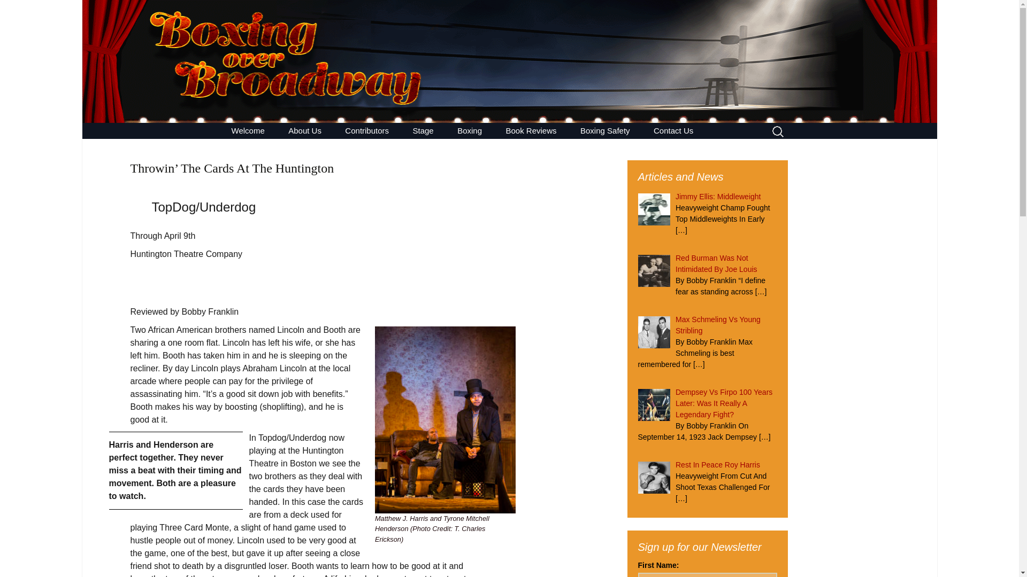 This screenshot has height=577, width=1027. I want to click on Stage, so click(388, 146).